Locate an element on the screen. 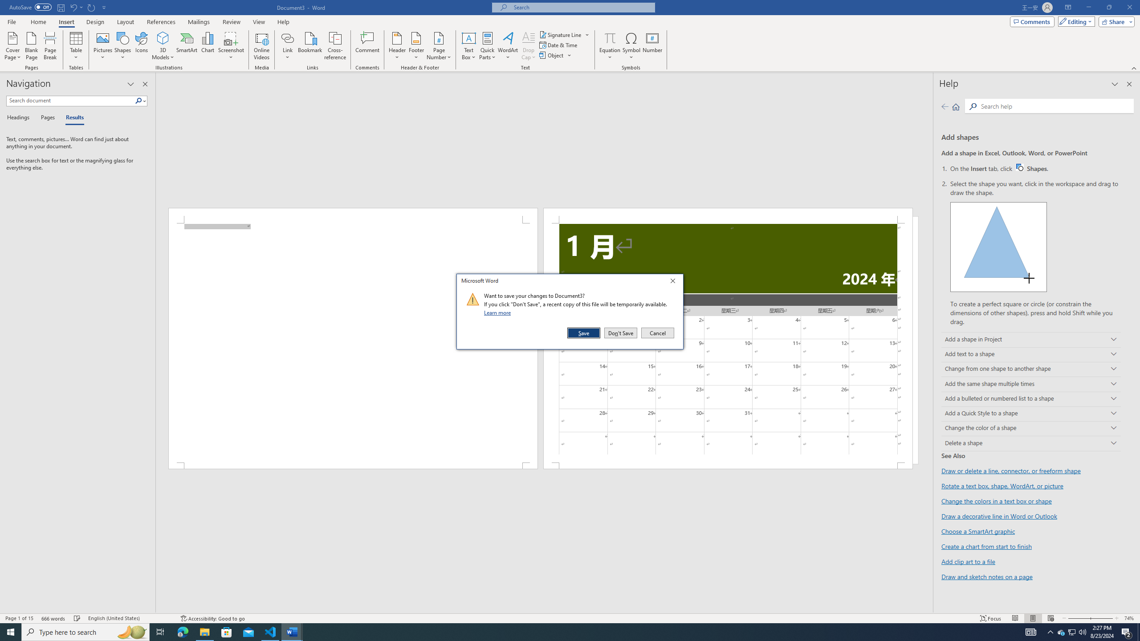  Show desktop is located at coordinates (1139, 632).